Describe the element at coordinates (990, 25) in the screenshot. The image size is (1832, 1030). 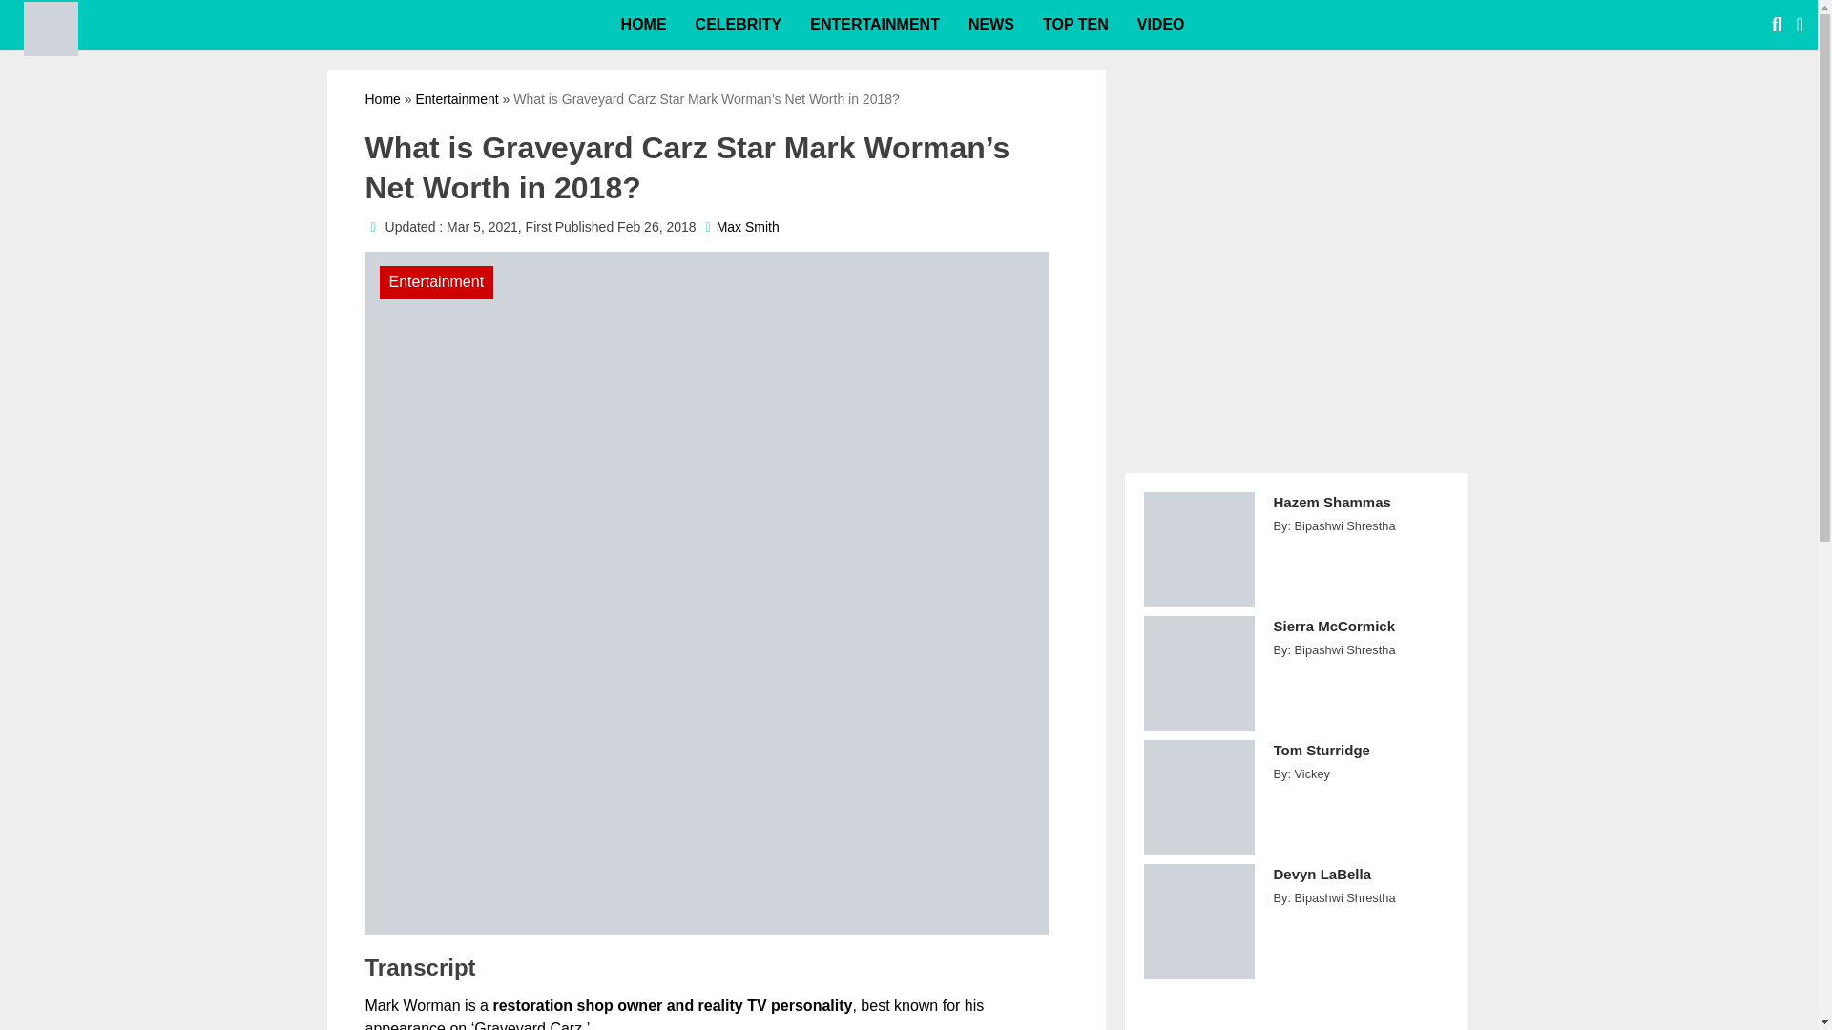
I see `NEWS` at that location.